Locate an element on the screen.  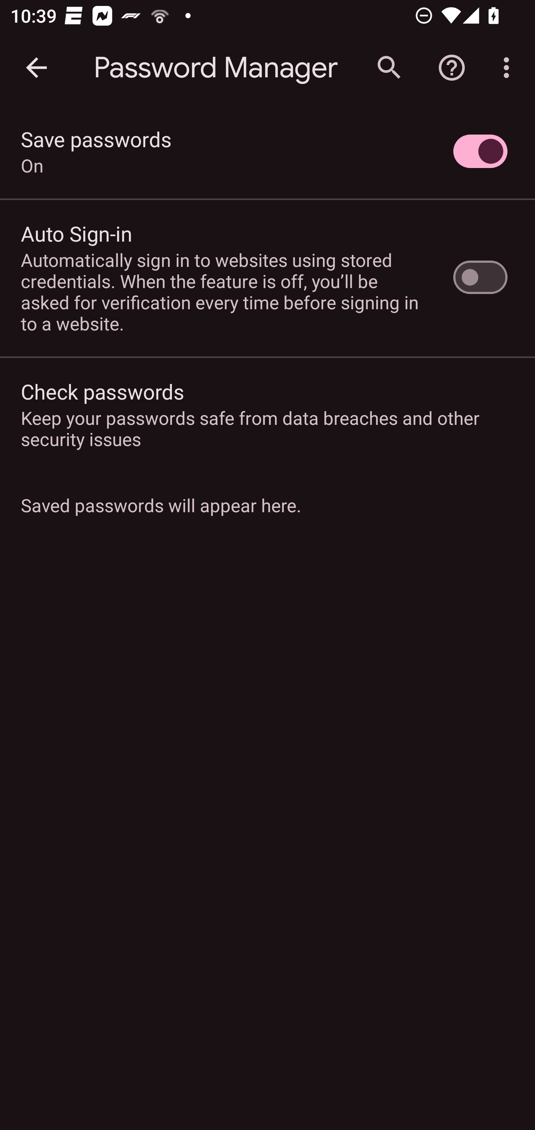
More options is located at coordinates (509, 68).